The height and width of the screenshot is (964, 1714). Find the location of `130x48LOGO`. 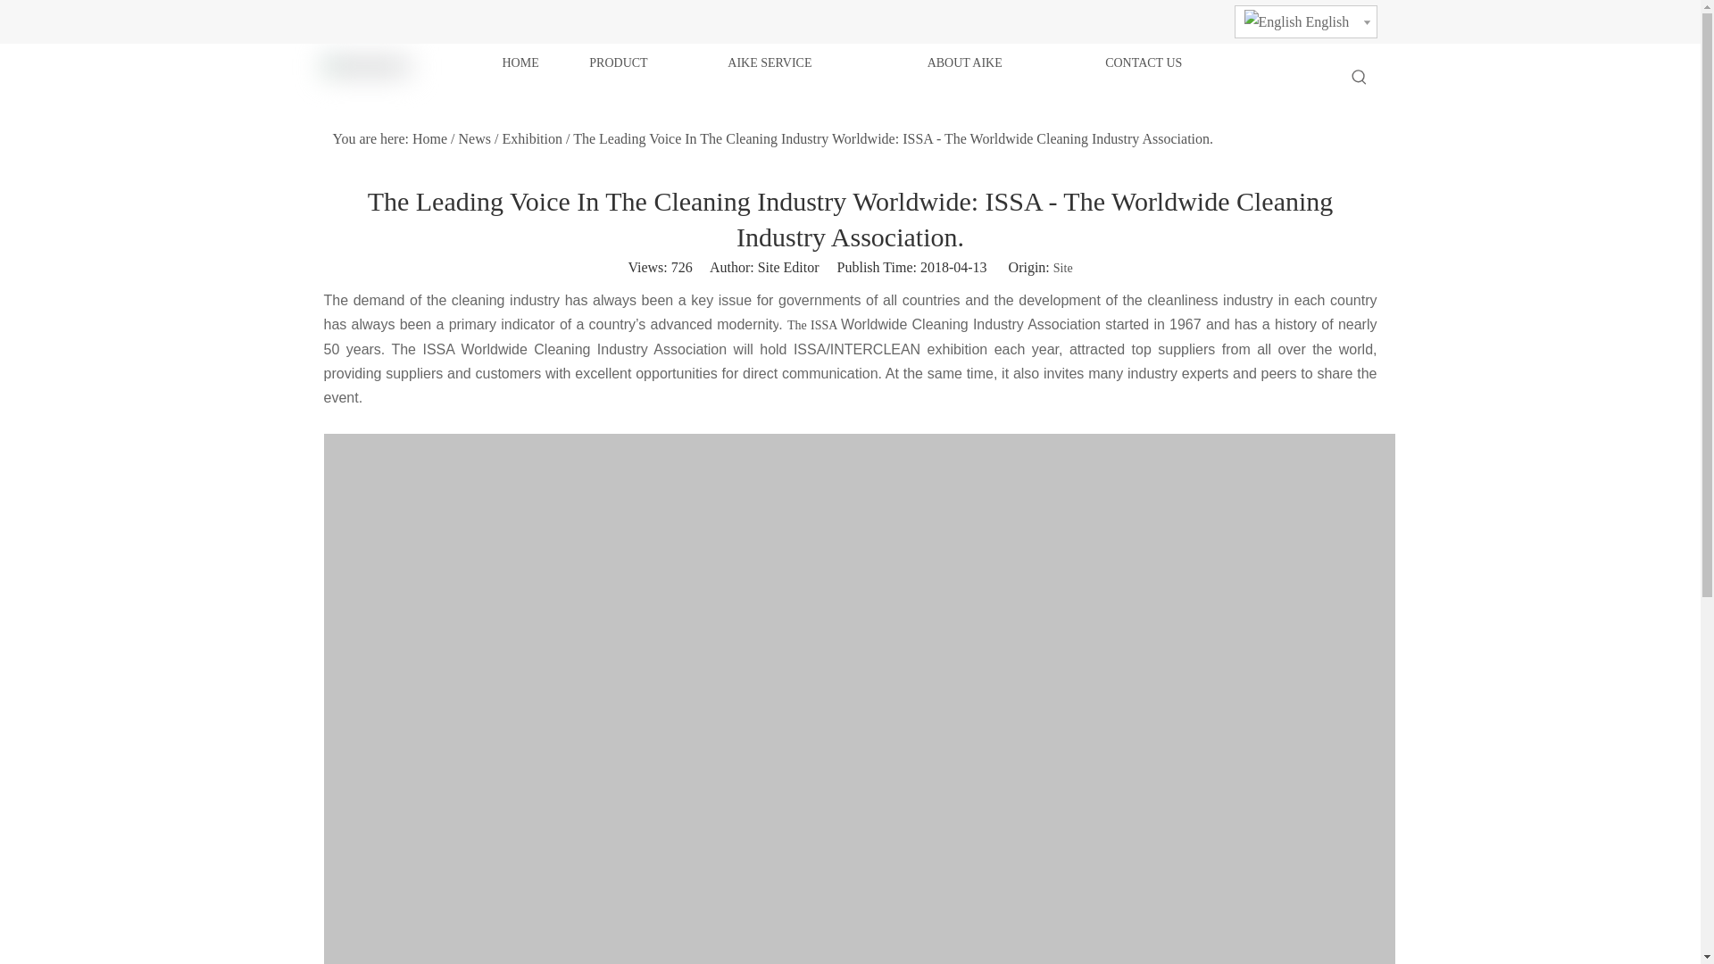

130x48LOGO is located at coordinates (366, 66).